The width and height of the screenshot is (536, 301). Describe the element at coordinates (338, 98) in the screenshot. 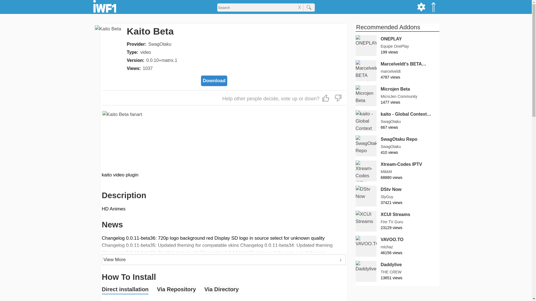

I see `Dislike this addon?` at that location.